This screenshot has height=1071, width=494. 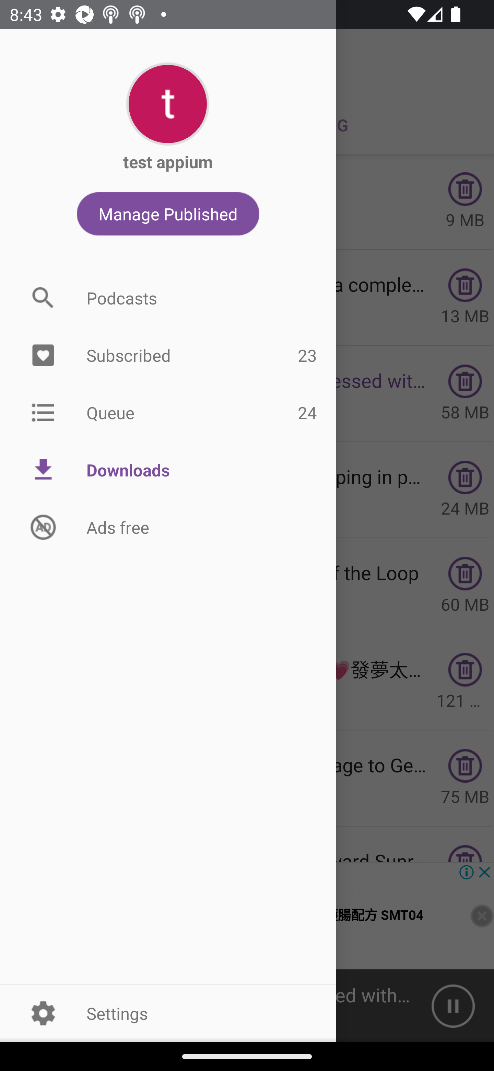 I want to click on Picture Subscribed 23, so click(x=168, y=356).